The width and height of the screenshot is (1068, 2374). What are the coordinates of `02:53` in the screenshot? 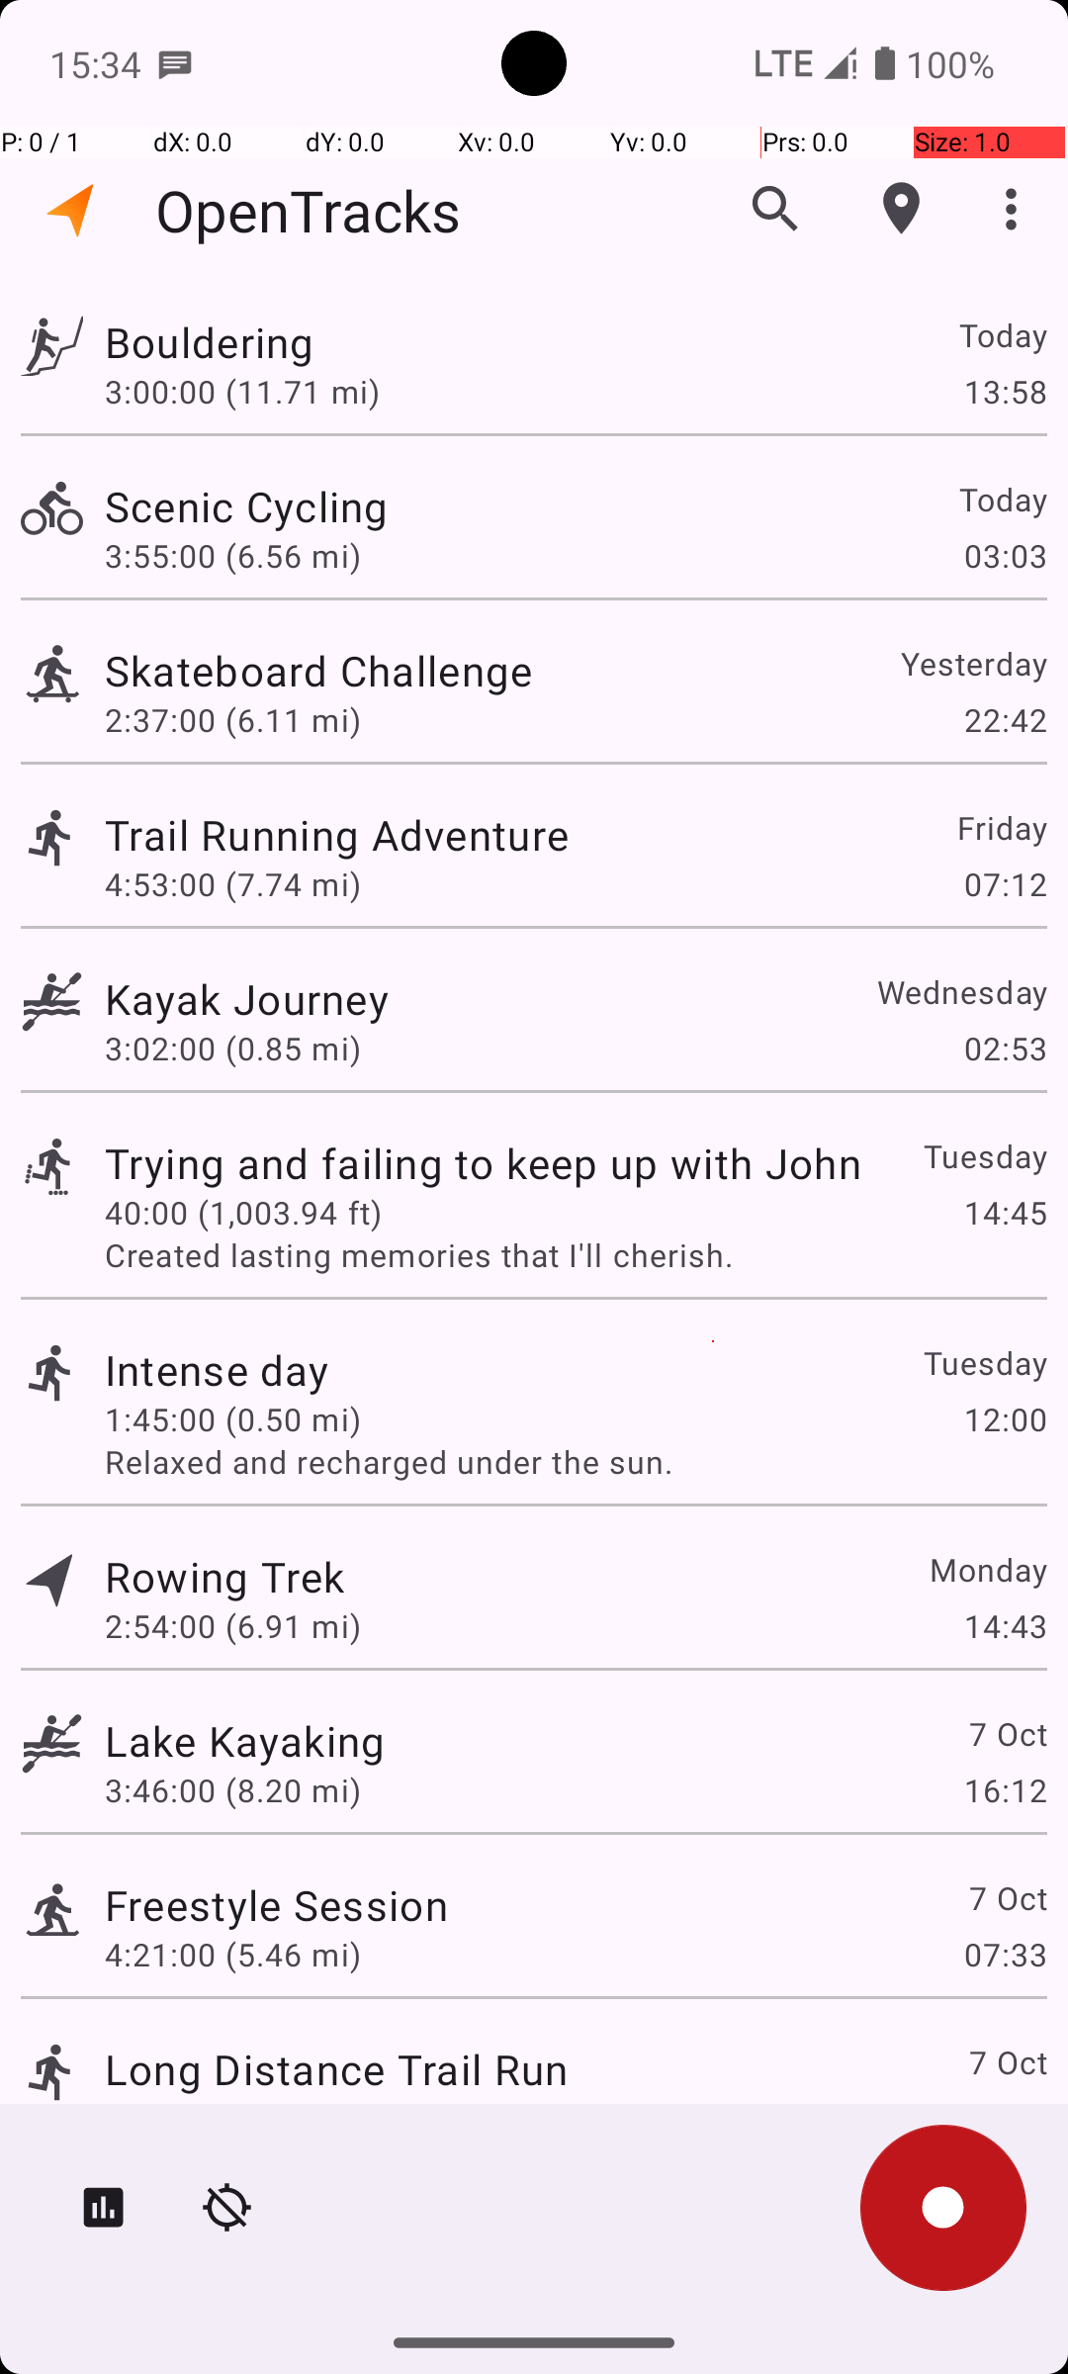 It's located at (1005, 1049).